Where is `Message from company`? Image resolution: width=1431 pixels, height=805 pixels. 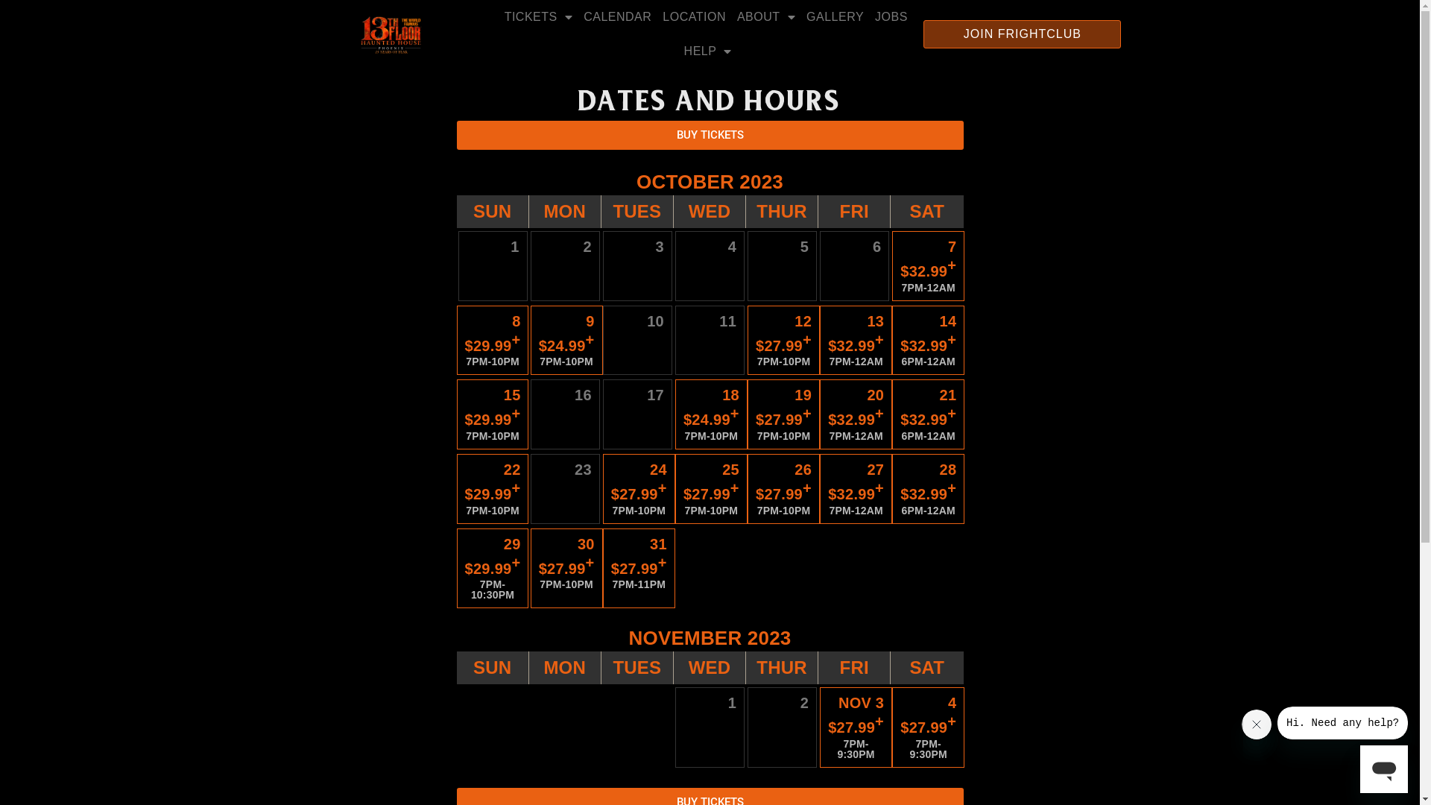
Message from company is located at coordinates (1343, 723).